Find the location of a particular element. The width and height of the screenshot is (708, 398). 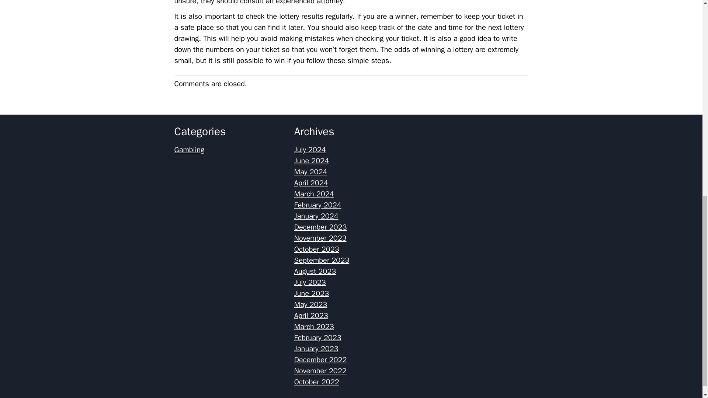

January 2023 is located at coordinates (316, 349).